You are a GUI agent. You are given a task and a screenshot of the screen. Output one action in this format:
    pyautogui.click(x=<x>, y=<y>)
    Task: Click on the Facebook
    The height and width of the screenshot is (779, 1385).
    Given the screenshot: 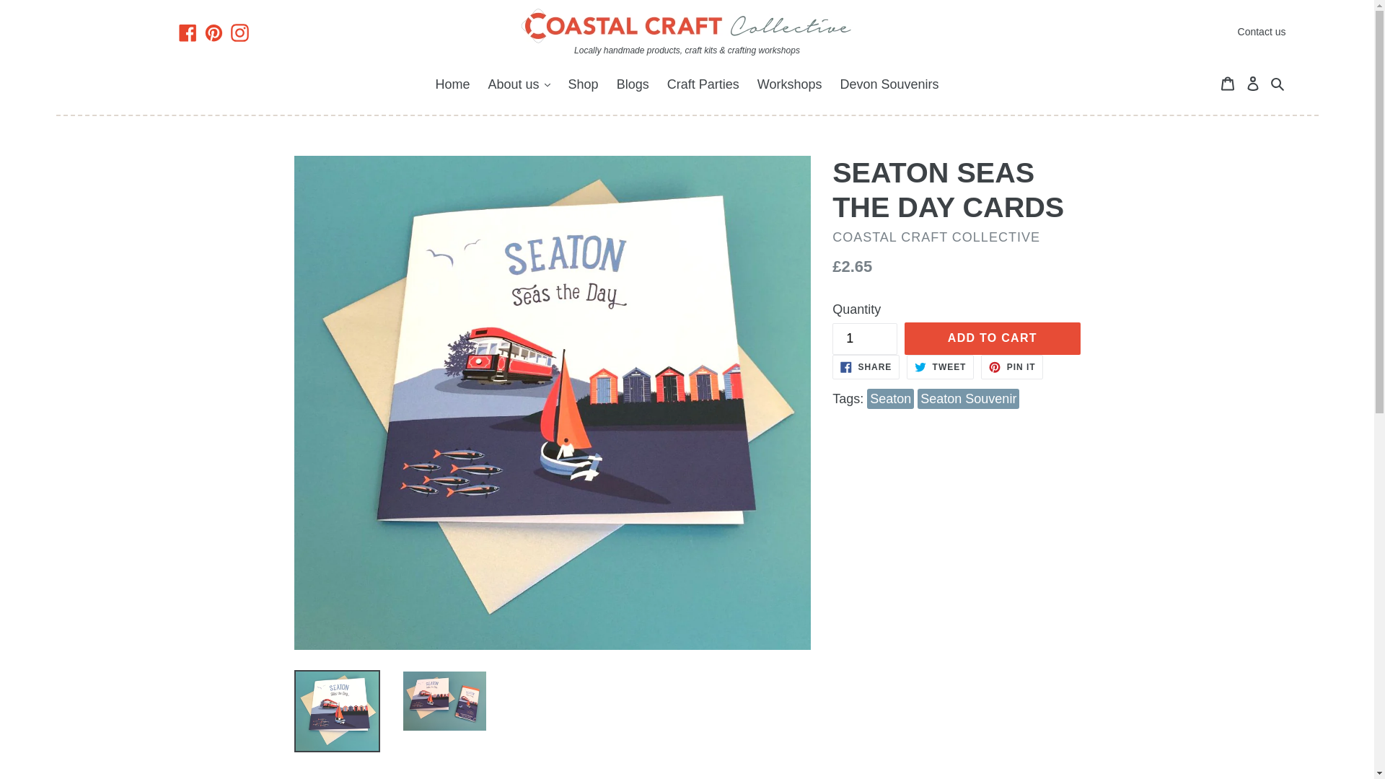 What is the action you would take?
    pyautogui.click(x=188, y=32)
    